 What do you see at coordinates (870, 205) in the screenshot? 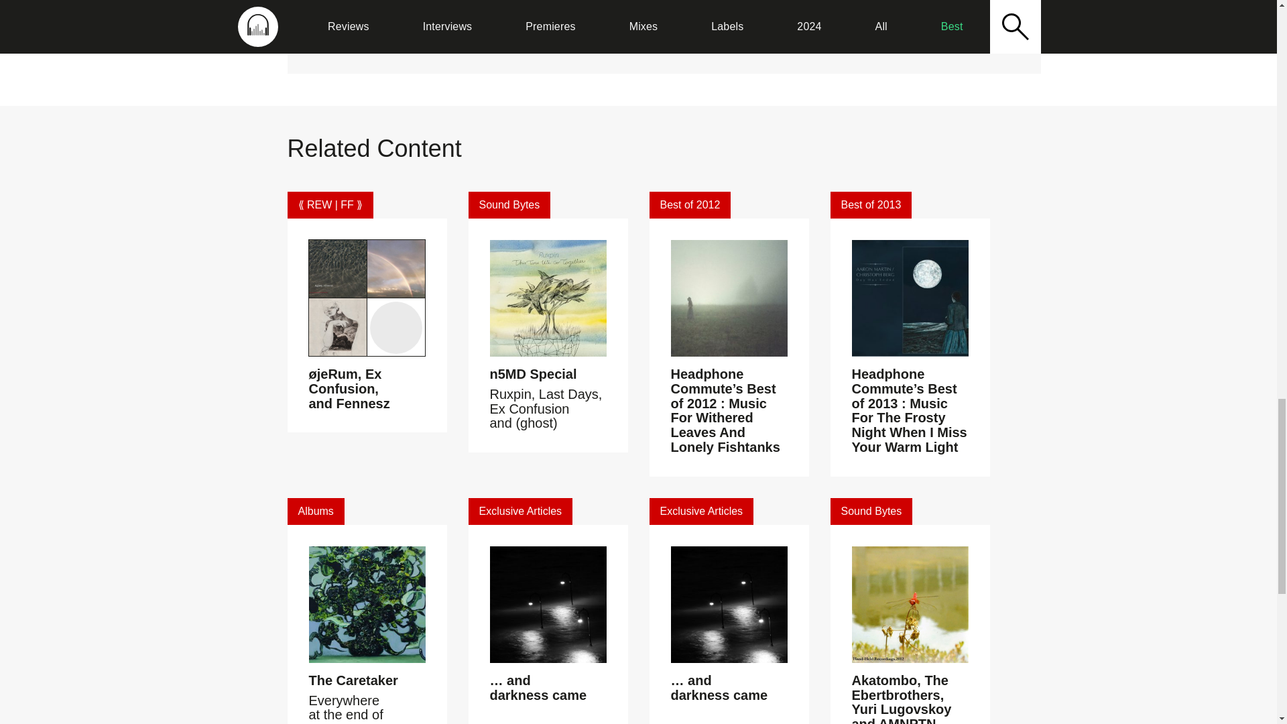
I see `Best of 2013` at bounding box center [870, 205].